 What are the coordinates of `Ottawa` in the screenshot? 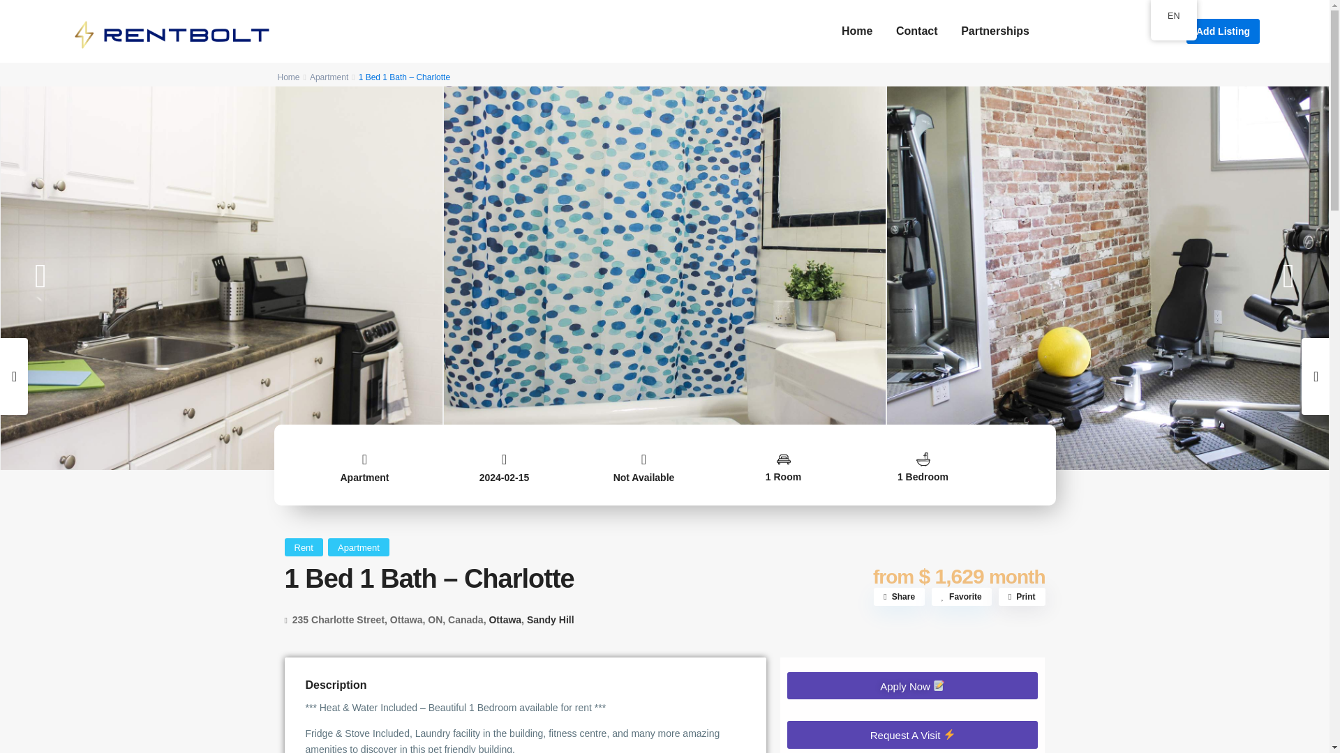 It's located at (505, 620).